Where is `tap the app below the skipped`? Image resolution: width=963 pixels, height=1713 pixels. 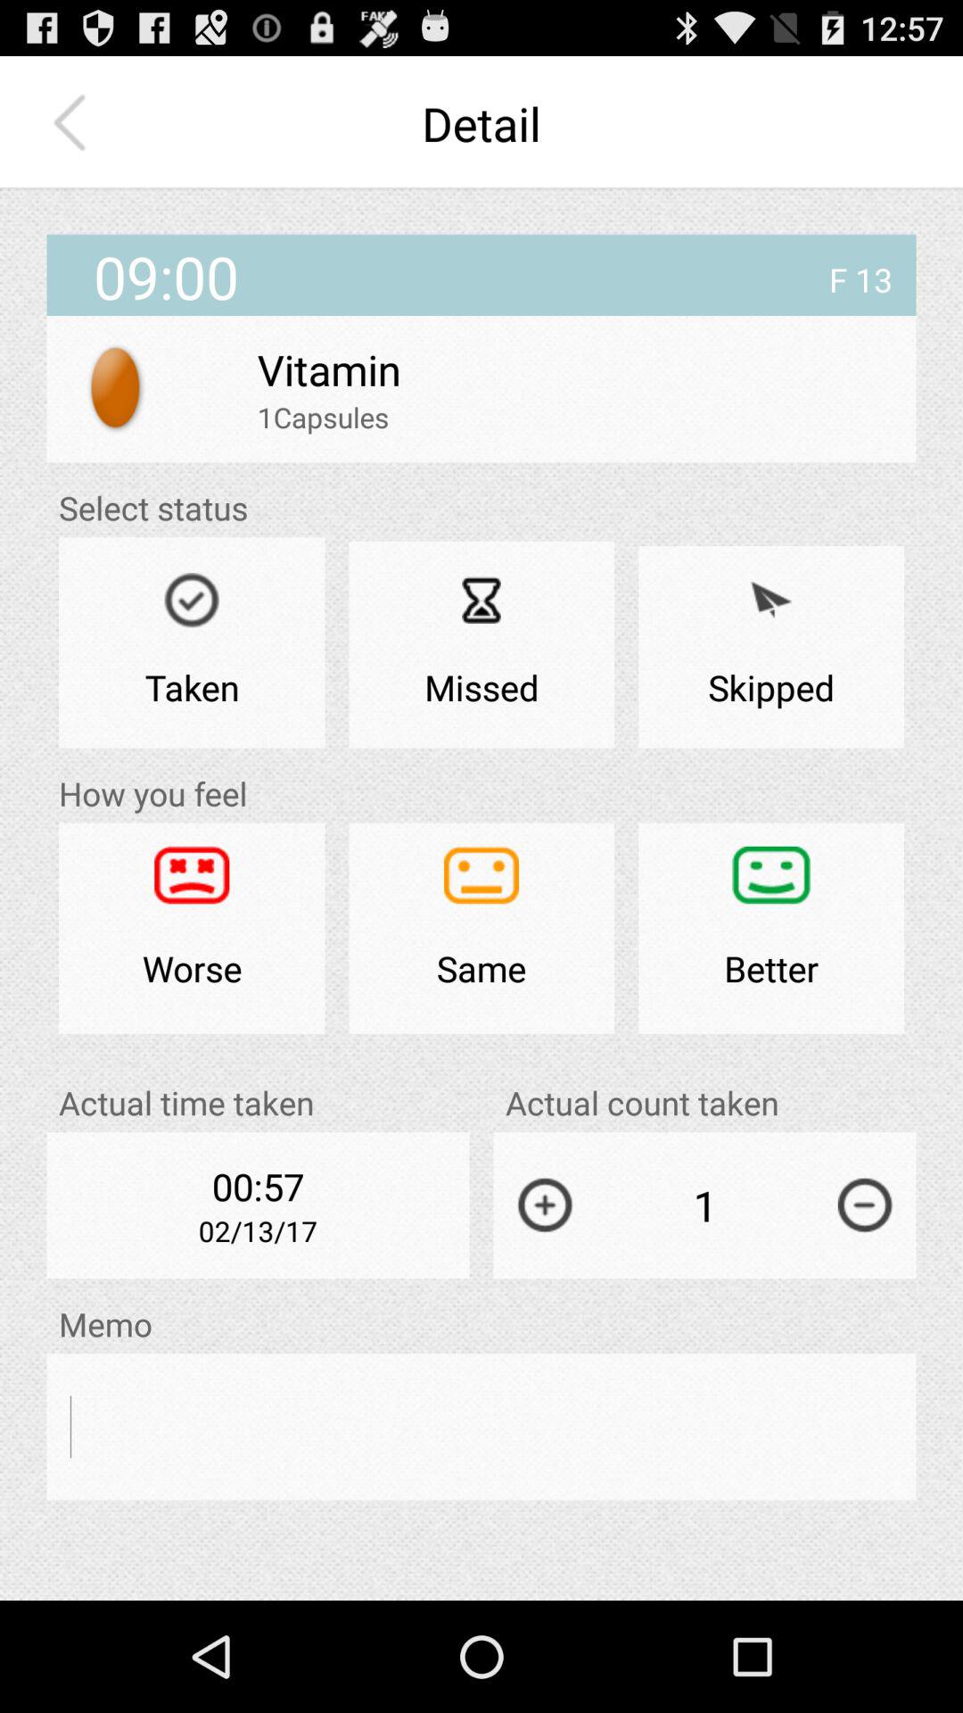 tap the app below the skipped is located at coordinates (771, 928).